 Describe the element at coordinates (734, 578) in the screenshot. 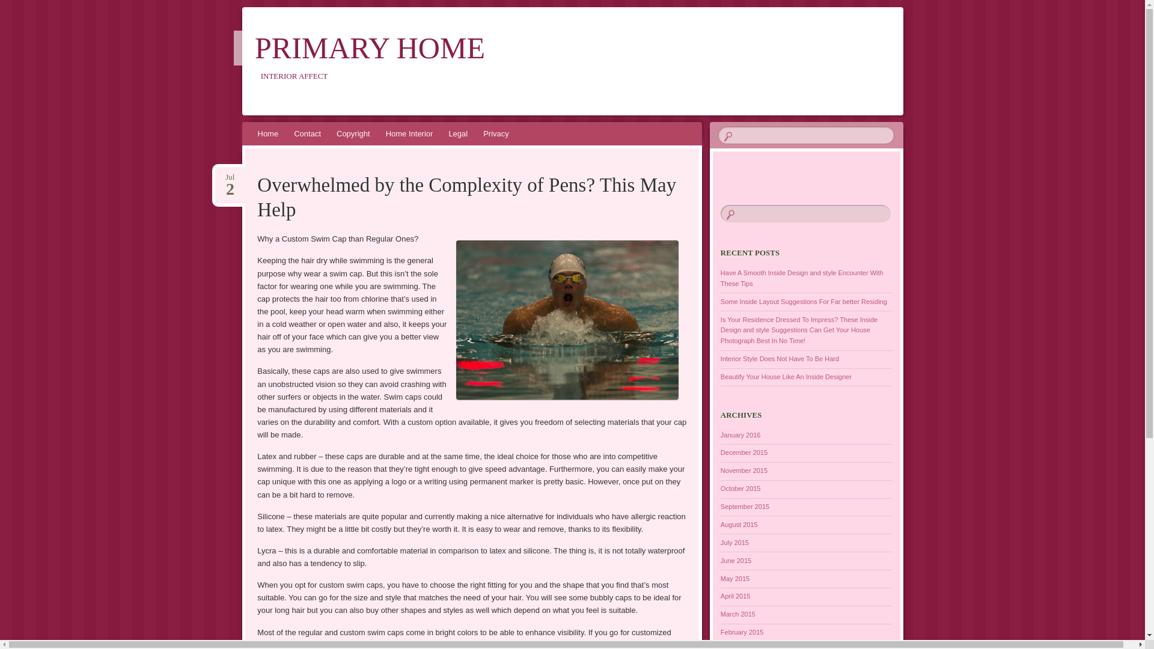

I see `May 2015` at that location.